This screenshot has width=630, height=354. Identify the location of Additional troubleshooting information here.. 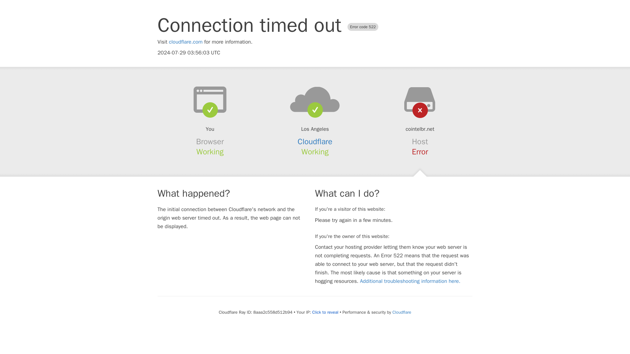
(410, 281).